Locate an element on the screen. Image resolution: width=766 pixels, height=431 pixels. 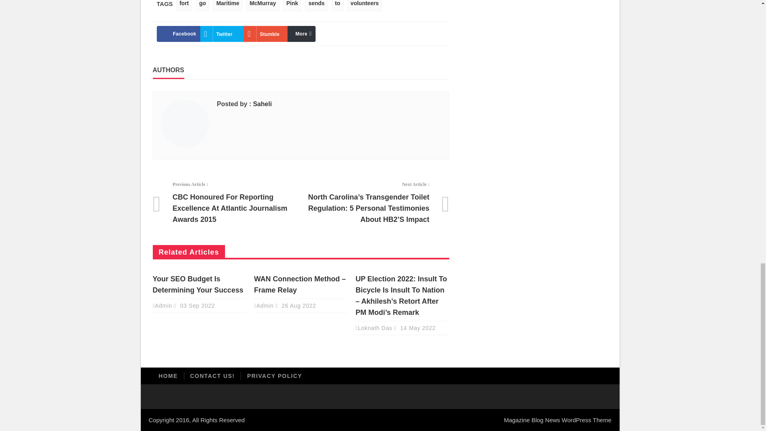
McMurray is located at coordinates (263, 6).